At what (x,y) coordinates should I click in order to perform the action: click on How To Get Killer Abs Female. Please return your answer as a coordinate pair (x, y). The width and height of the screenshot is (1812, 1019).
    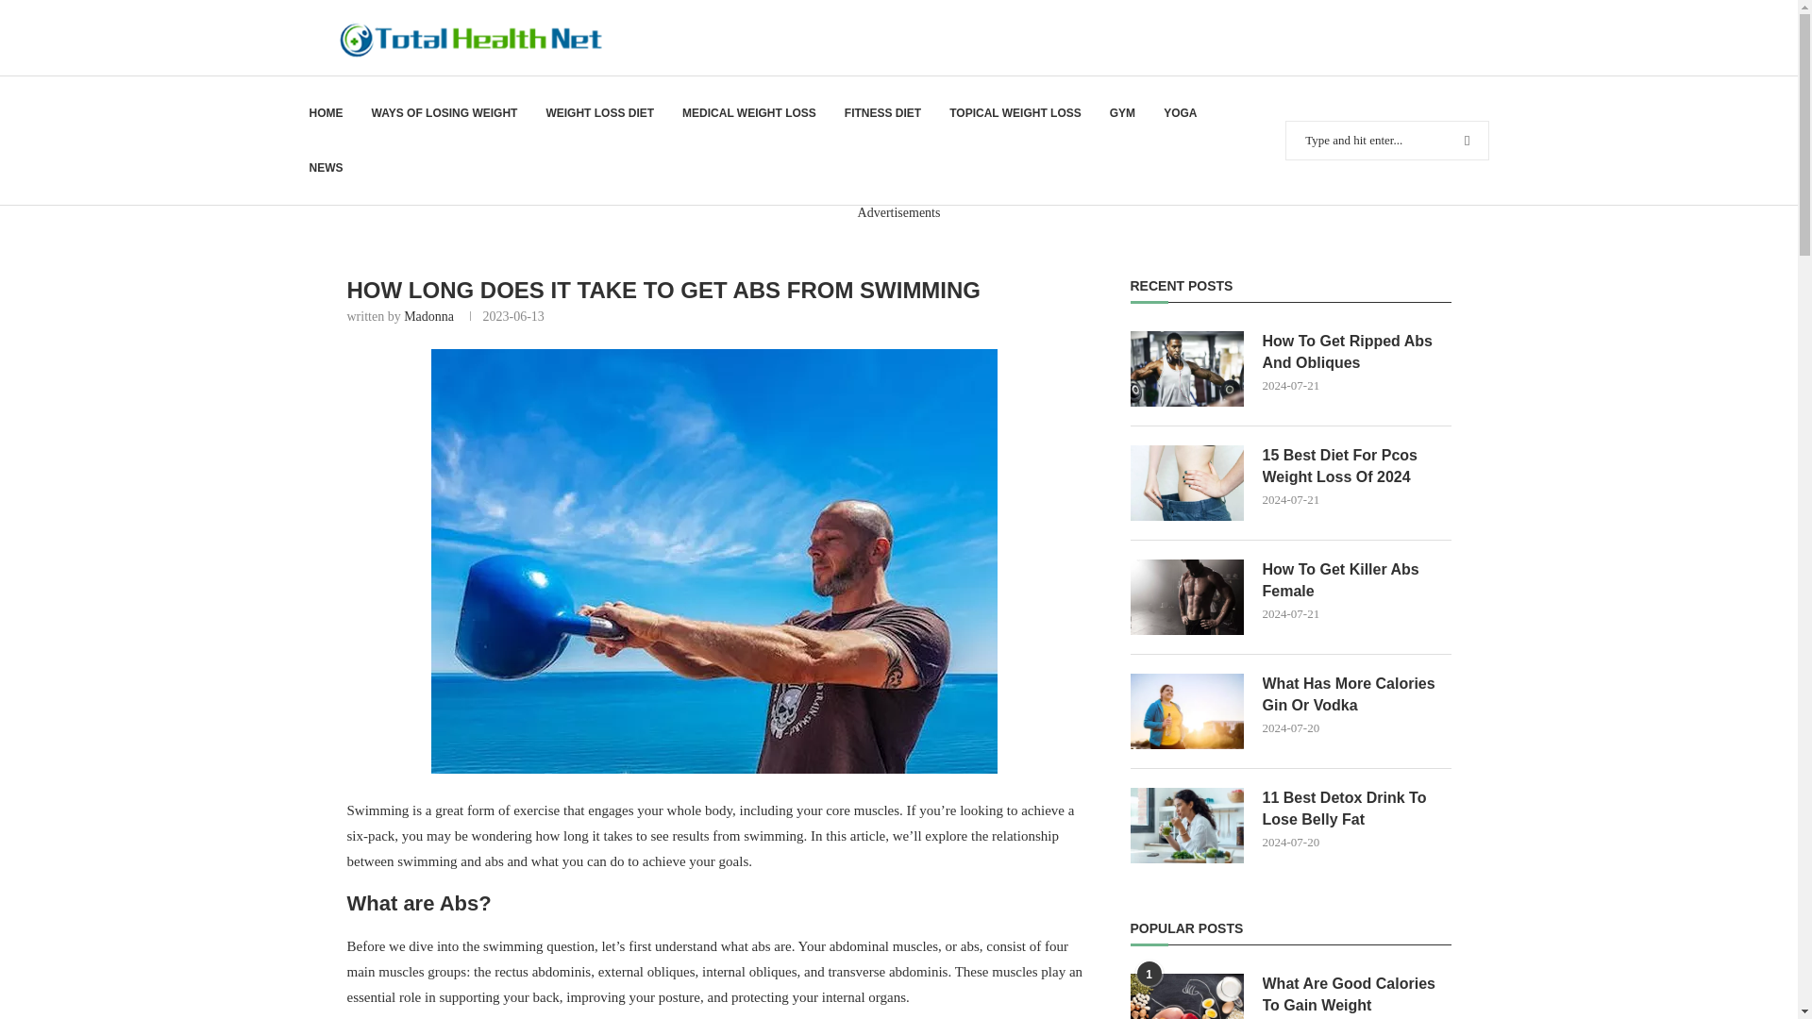
    Looking at the image, I should click on (1187, 596).